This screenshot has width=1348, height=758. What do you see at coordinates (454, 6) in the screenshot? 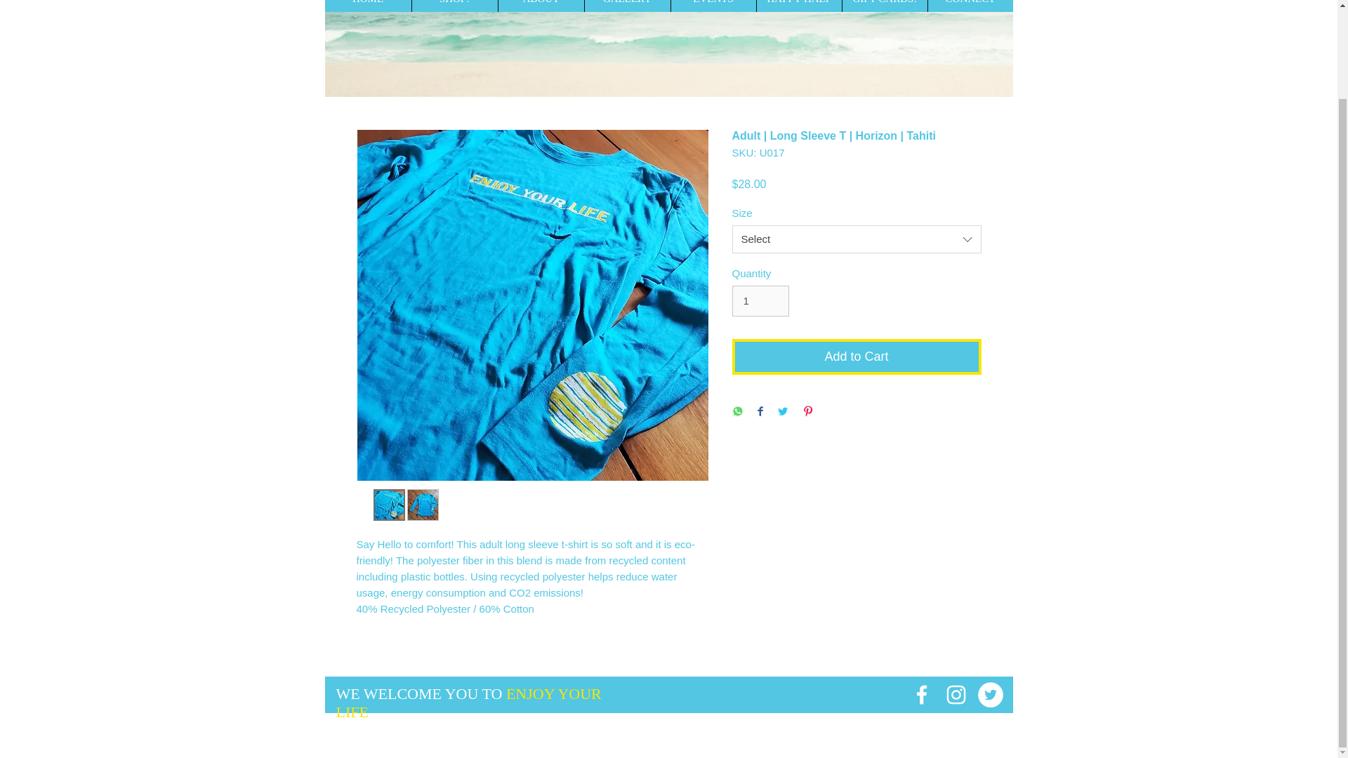
I see `SHOP!` at bounding box center [454, 6].